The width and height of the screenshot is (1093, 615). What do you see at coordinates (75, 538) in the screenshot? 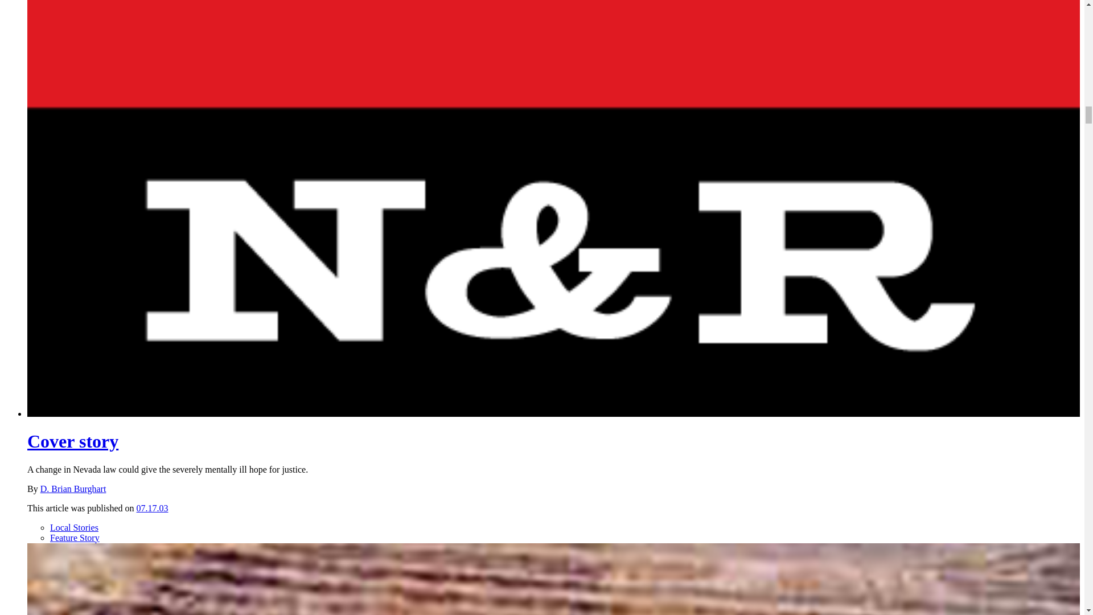
I see `Feature Story` at bounding box center [75, 538].